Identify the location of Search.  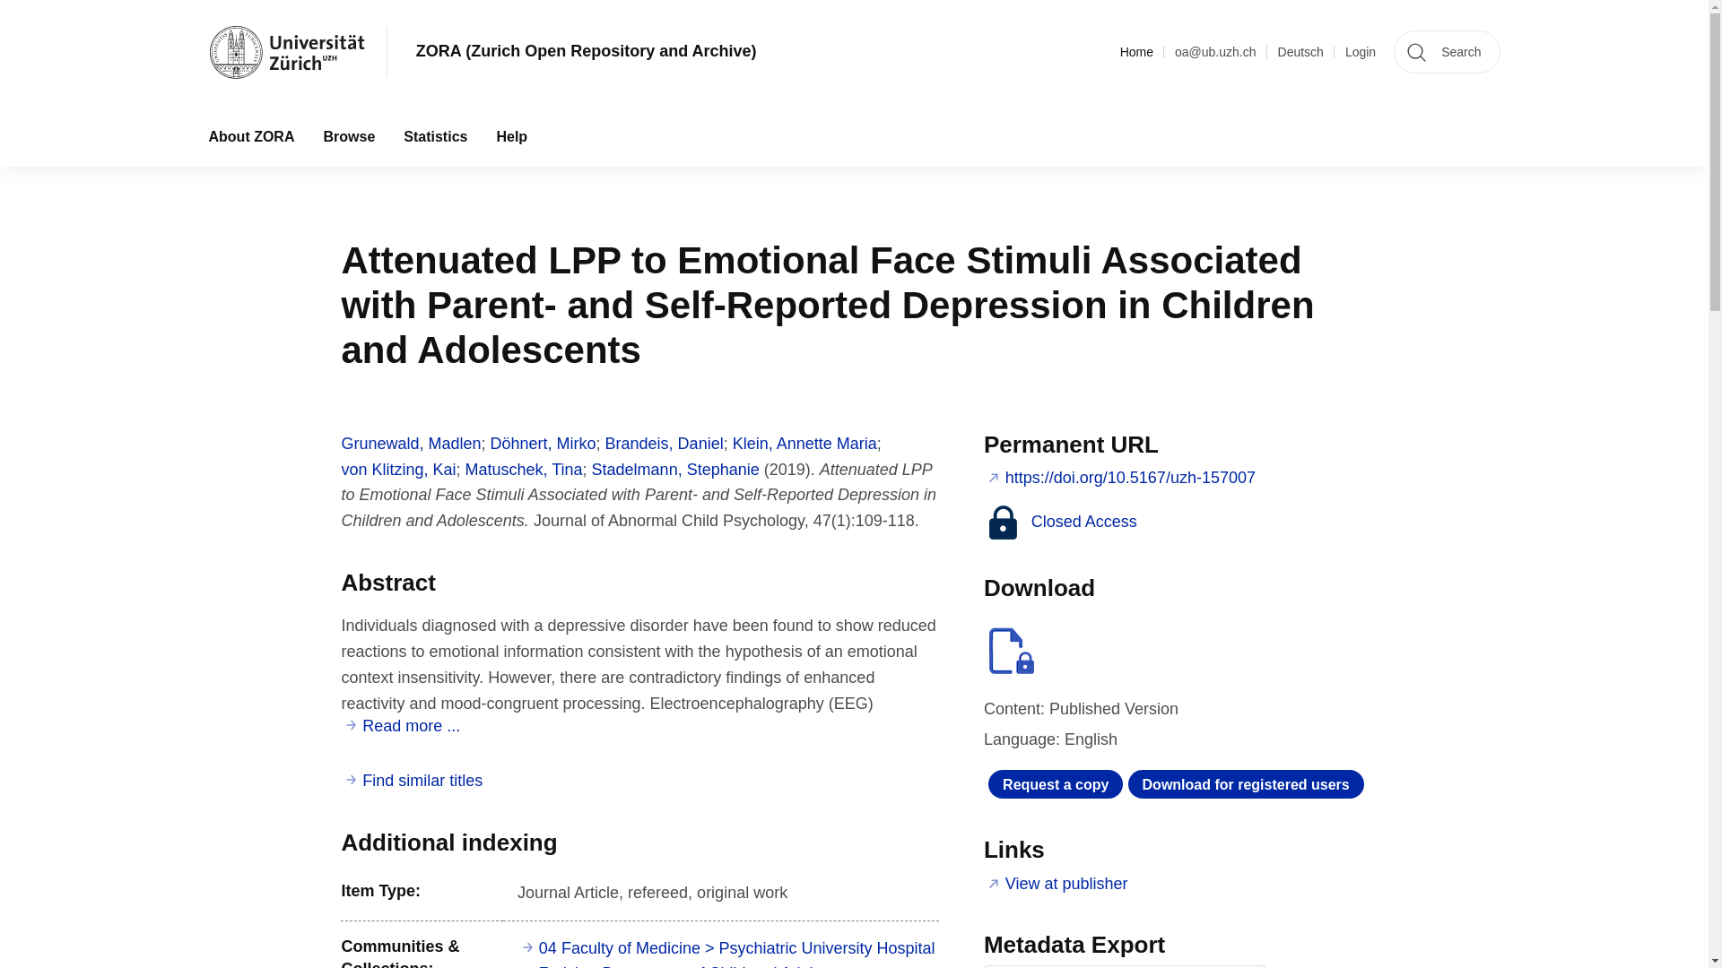
(1446, 52).